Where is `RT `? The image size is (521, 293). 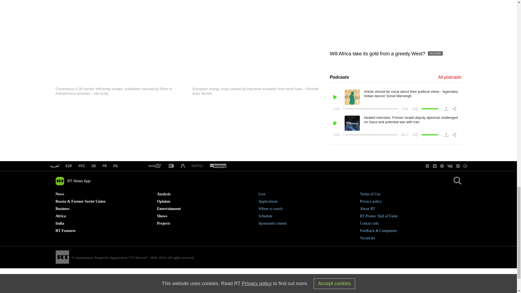 RT  is located at coordinates (154, 166).